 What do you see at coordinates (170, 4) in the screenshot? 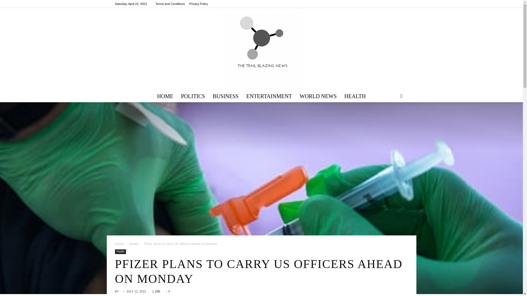
I see `Terms and Conditions` at bounding box center [170, 4].